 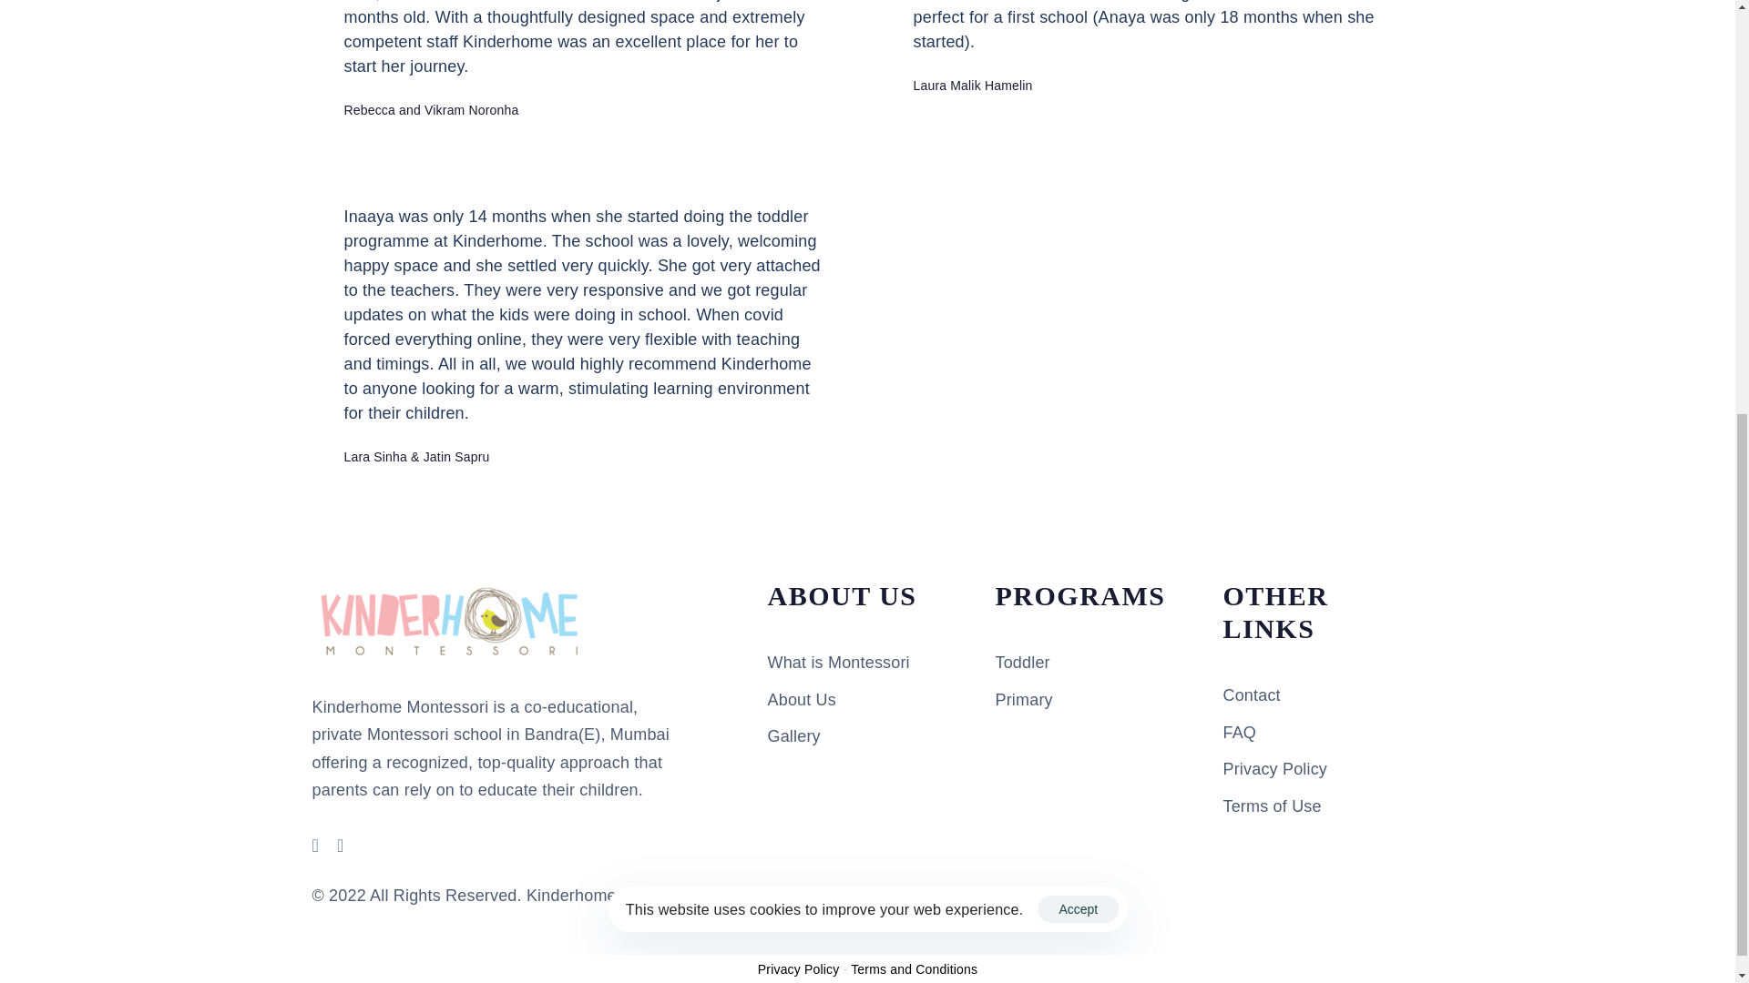 I want to click on Privacy Policy, so click(x=798, y=969).